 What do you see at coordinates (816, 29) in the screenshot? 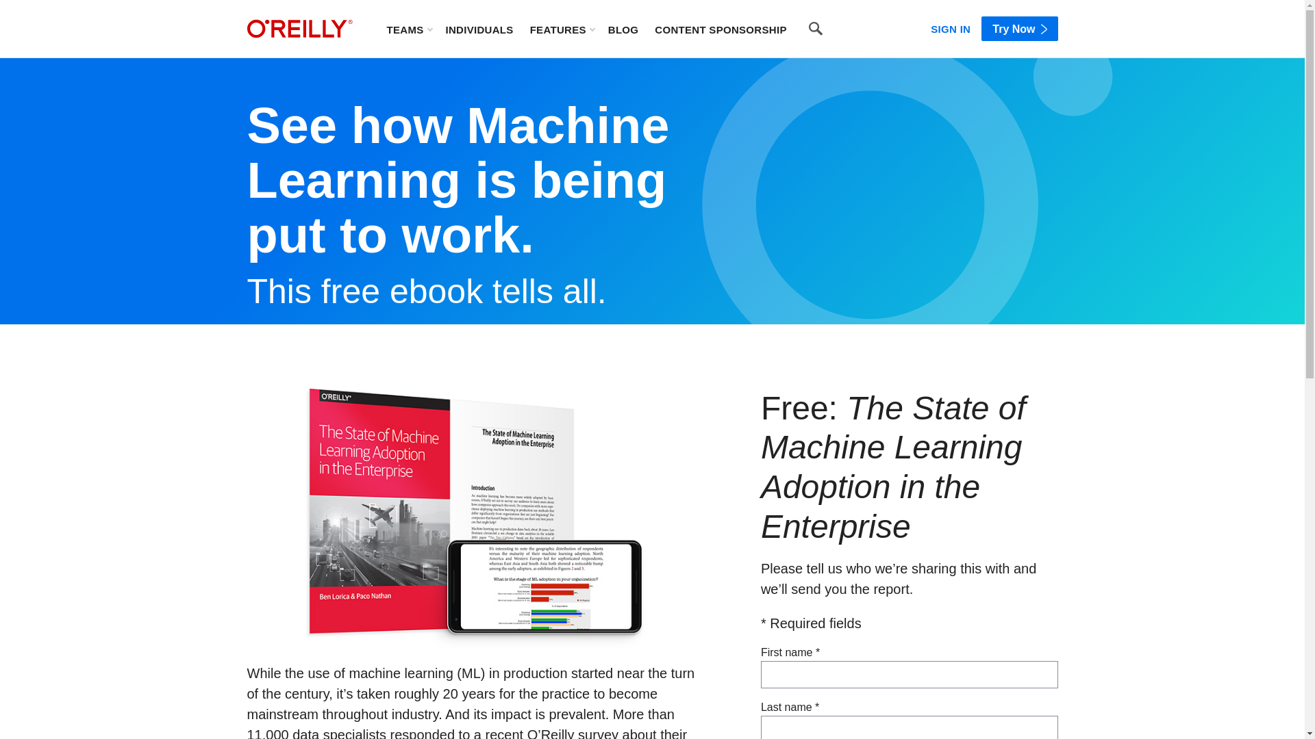
I see `Search` at bounding box center [816, 29].